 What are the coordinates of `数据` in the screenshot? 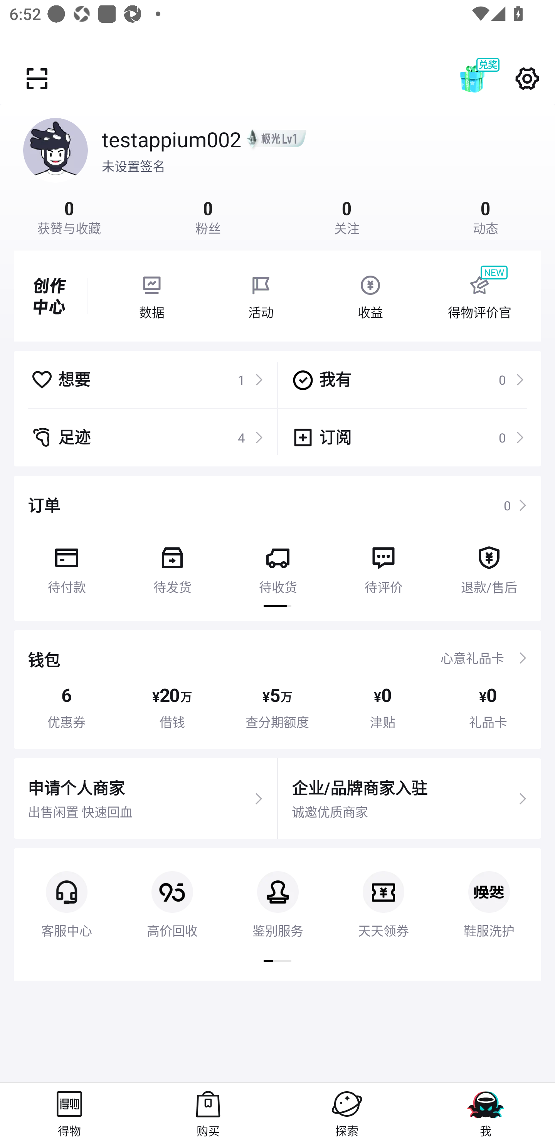 It's located at (151, 296).